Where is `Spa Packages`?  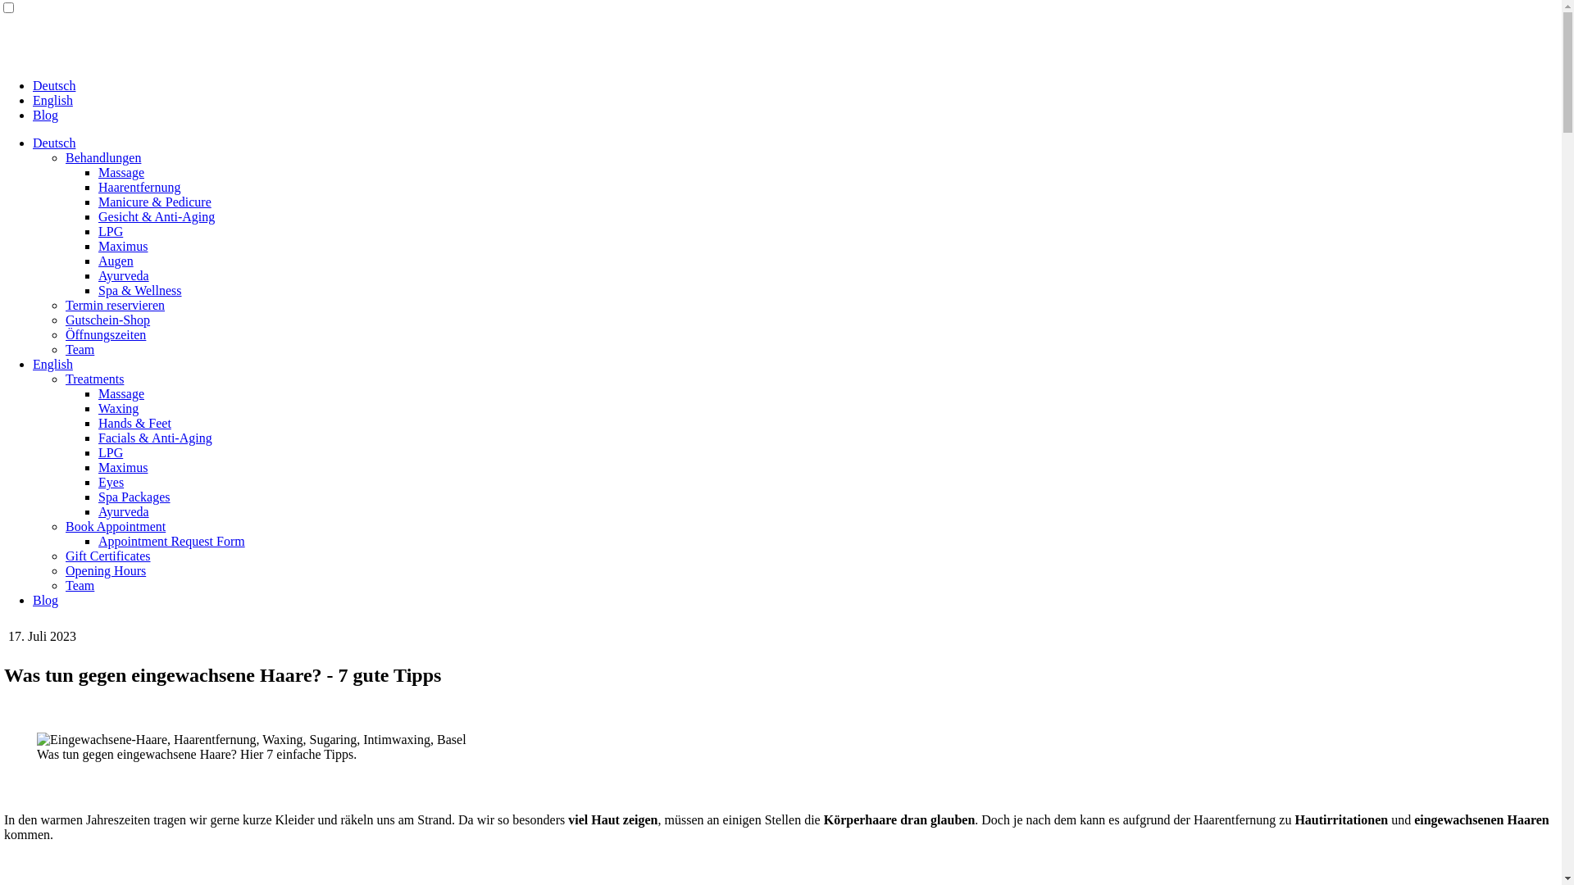 Spa Packages is located at coordinates (134, 497).